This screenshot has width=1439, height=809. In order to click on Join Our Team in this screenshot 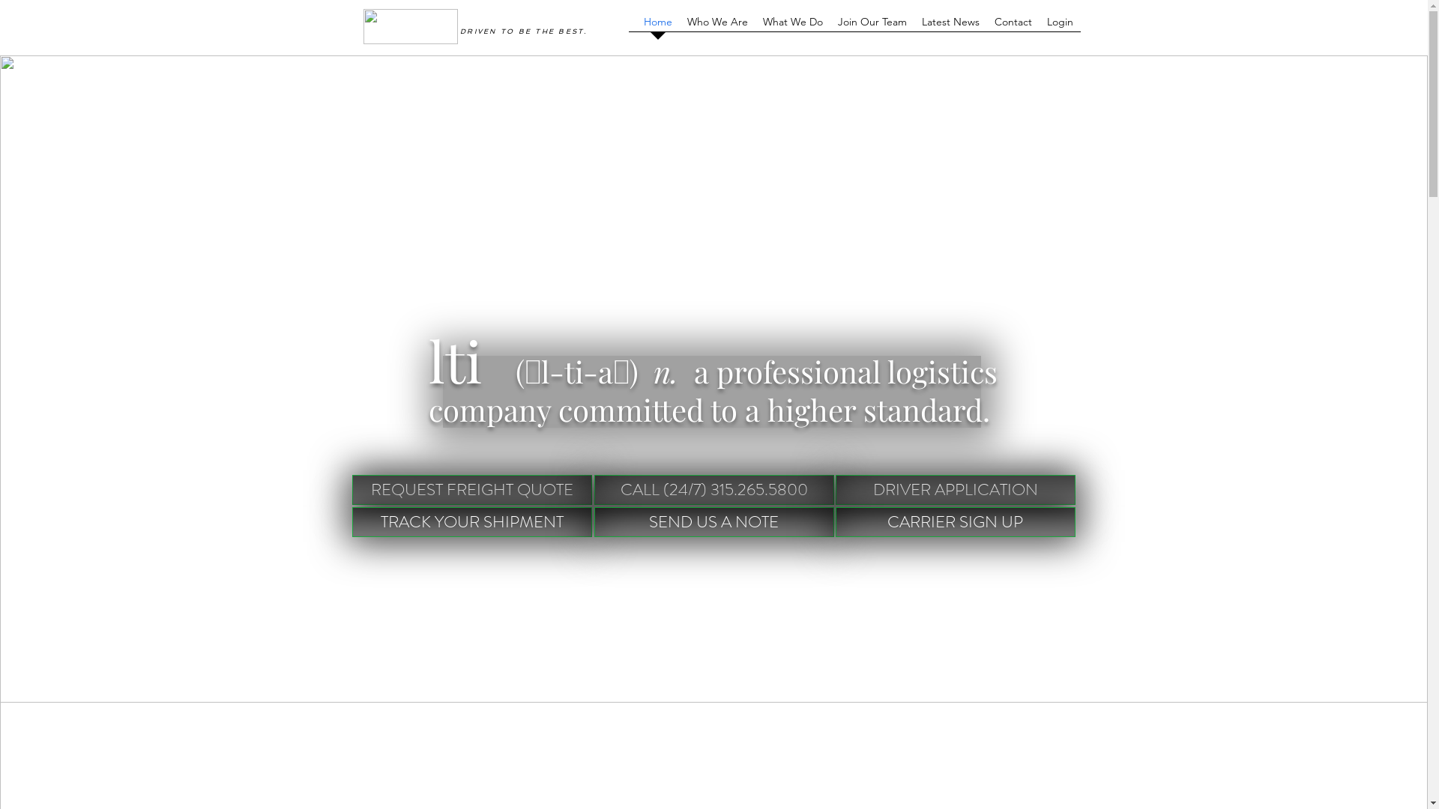, I will do `click(872, 27)`.